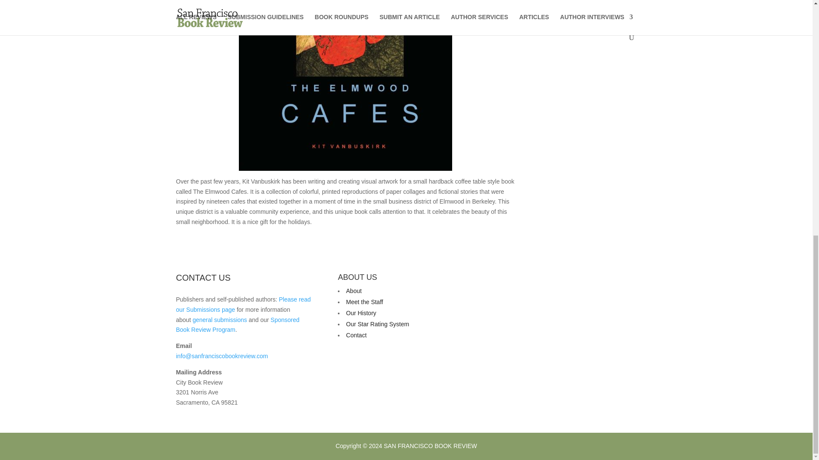  What do you see at coordinates (238, 325) in the screenshot?
I see `Sponsored Book Review Program` at bounding box center [238, 325].